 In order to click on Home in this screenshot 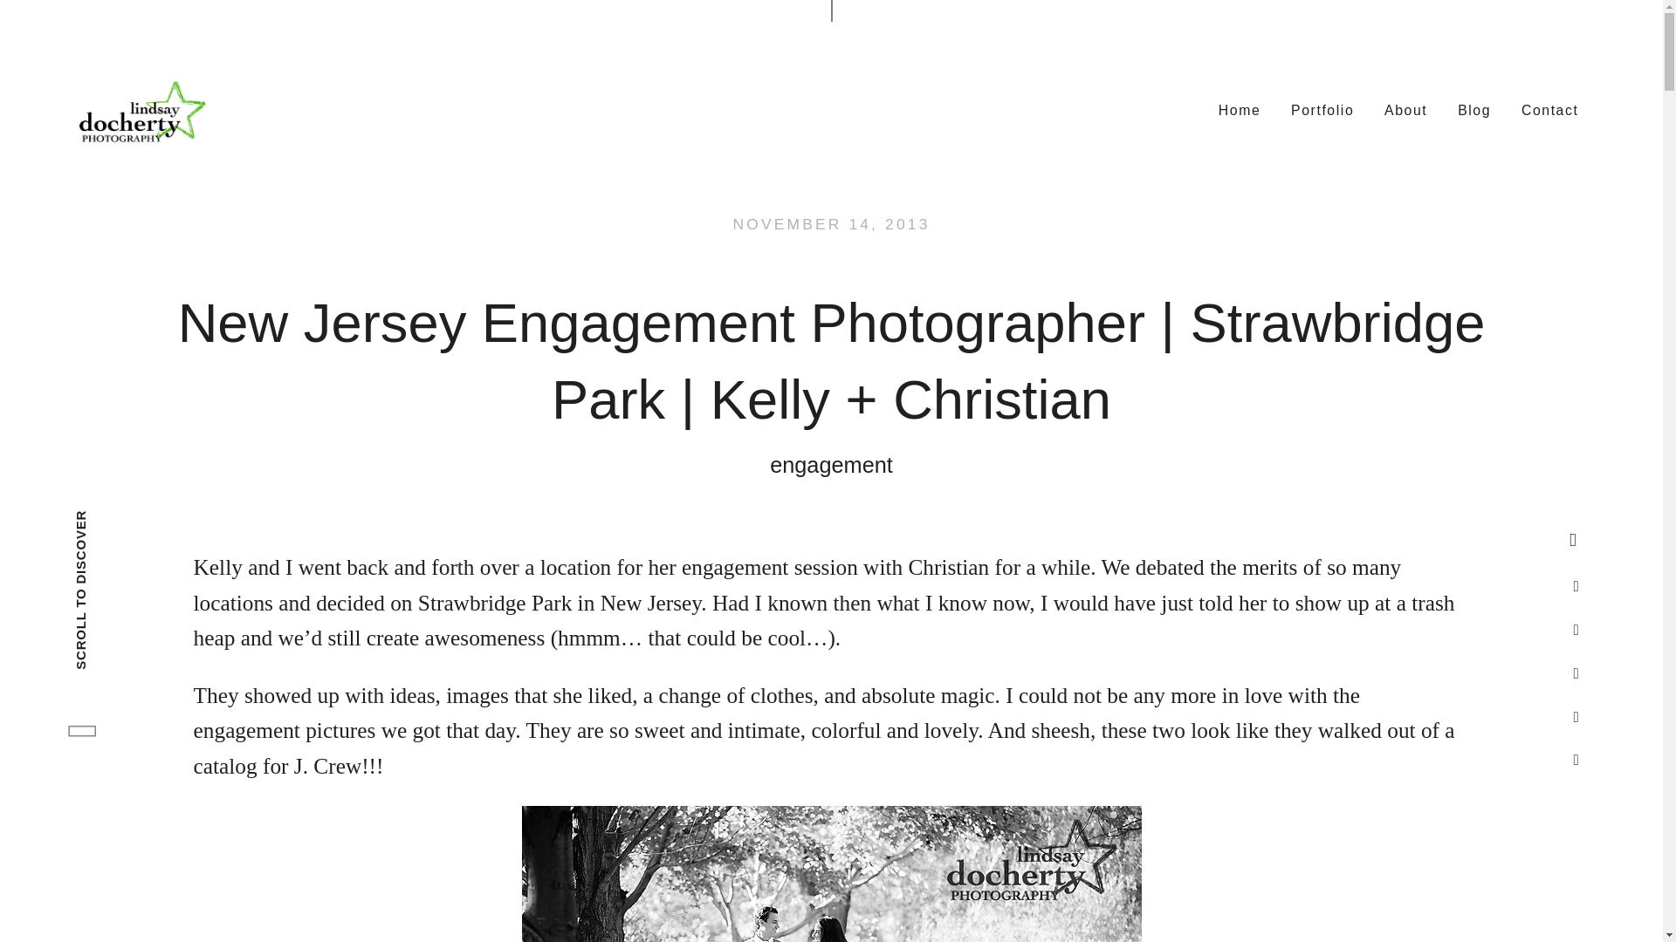, I will do `click(1240, 109)`.